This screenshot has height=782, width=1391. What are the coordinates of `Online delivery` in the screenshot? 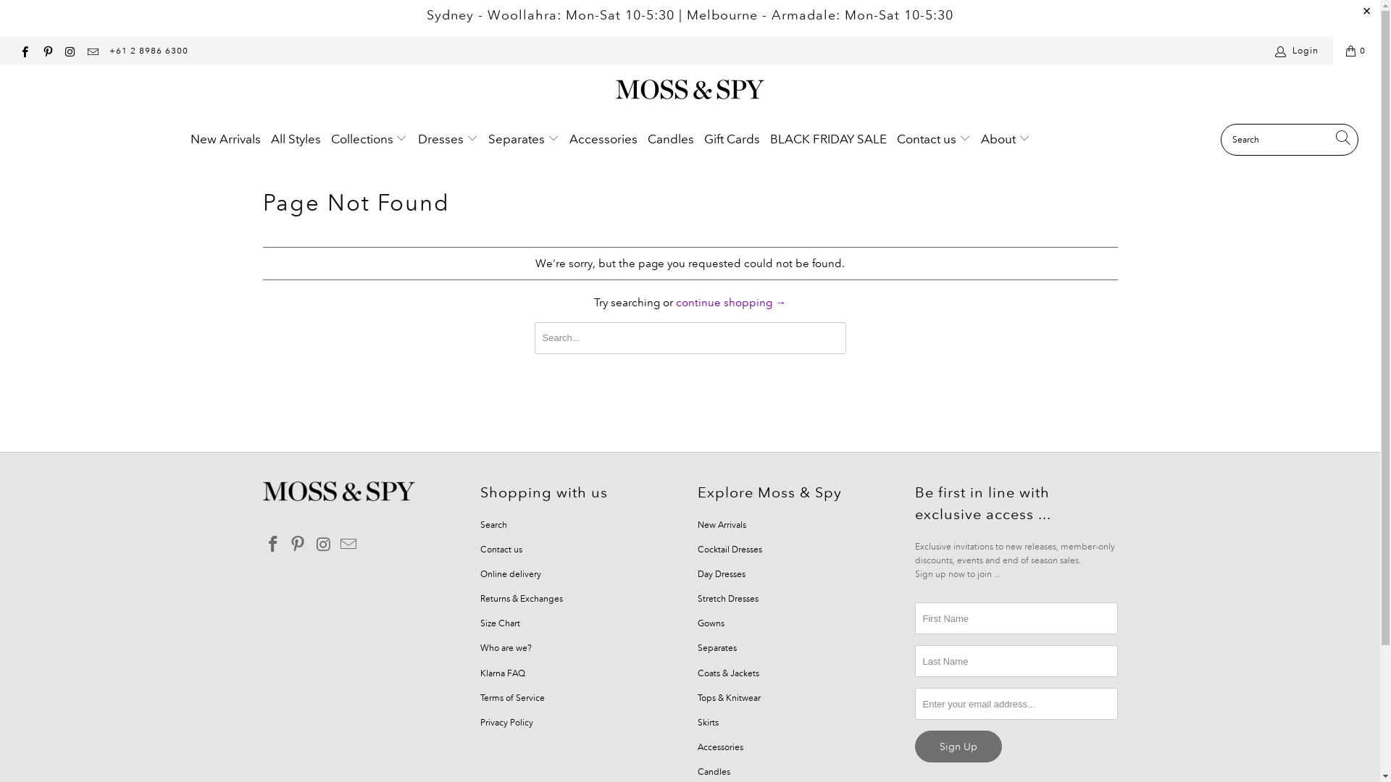 It's located at (510, 573).